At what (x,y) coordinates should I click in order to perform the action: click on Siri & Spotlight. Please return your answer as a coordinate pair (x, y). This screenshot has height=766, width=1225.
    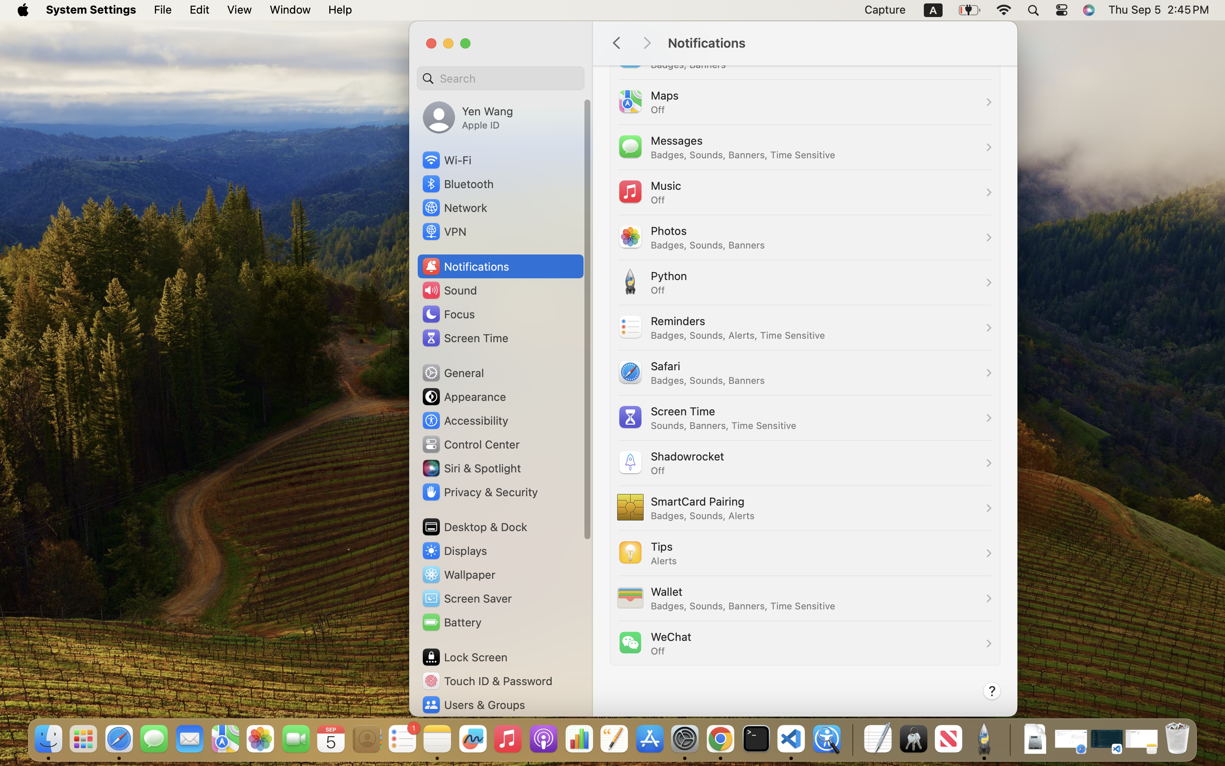
    Looking at the image, I should click on (471, 468).